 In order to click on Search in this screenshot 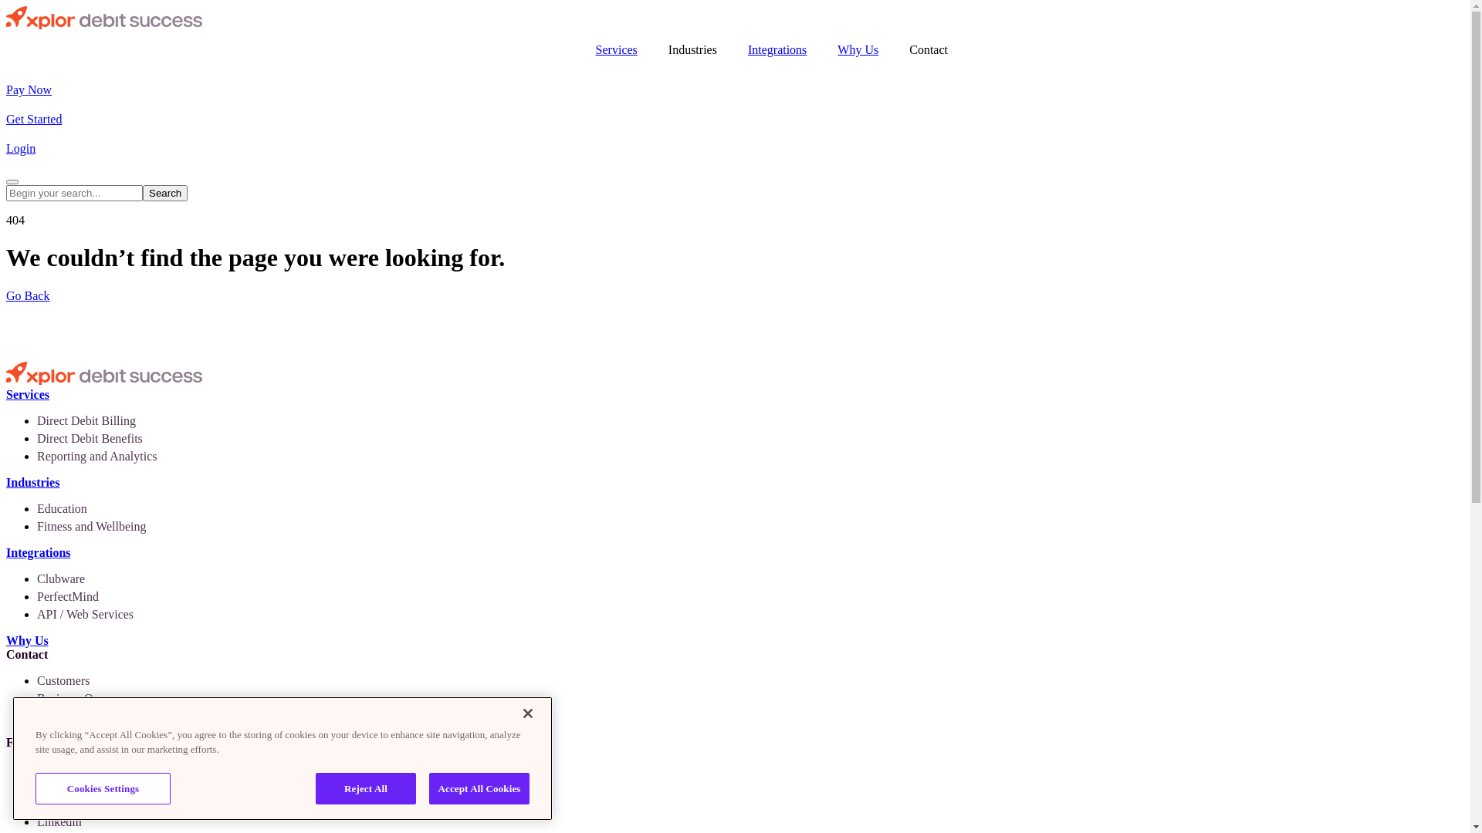, I will do `click(165, 193)`.